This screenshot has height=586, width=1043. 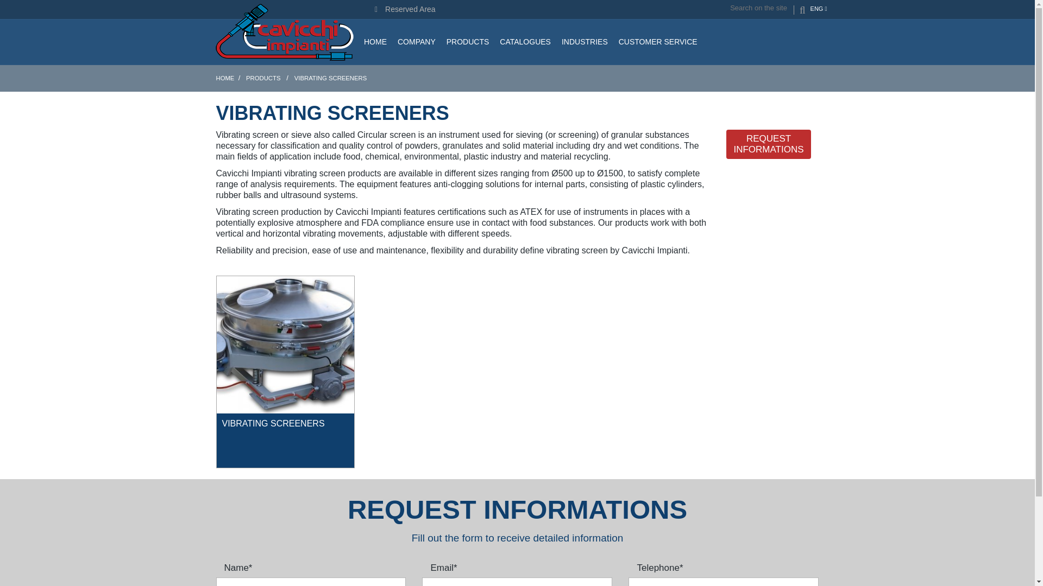 What do you see at coordinates (405, 9) in the screenshot?
I see `Reserved Area` at bounding box center [405, 9].